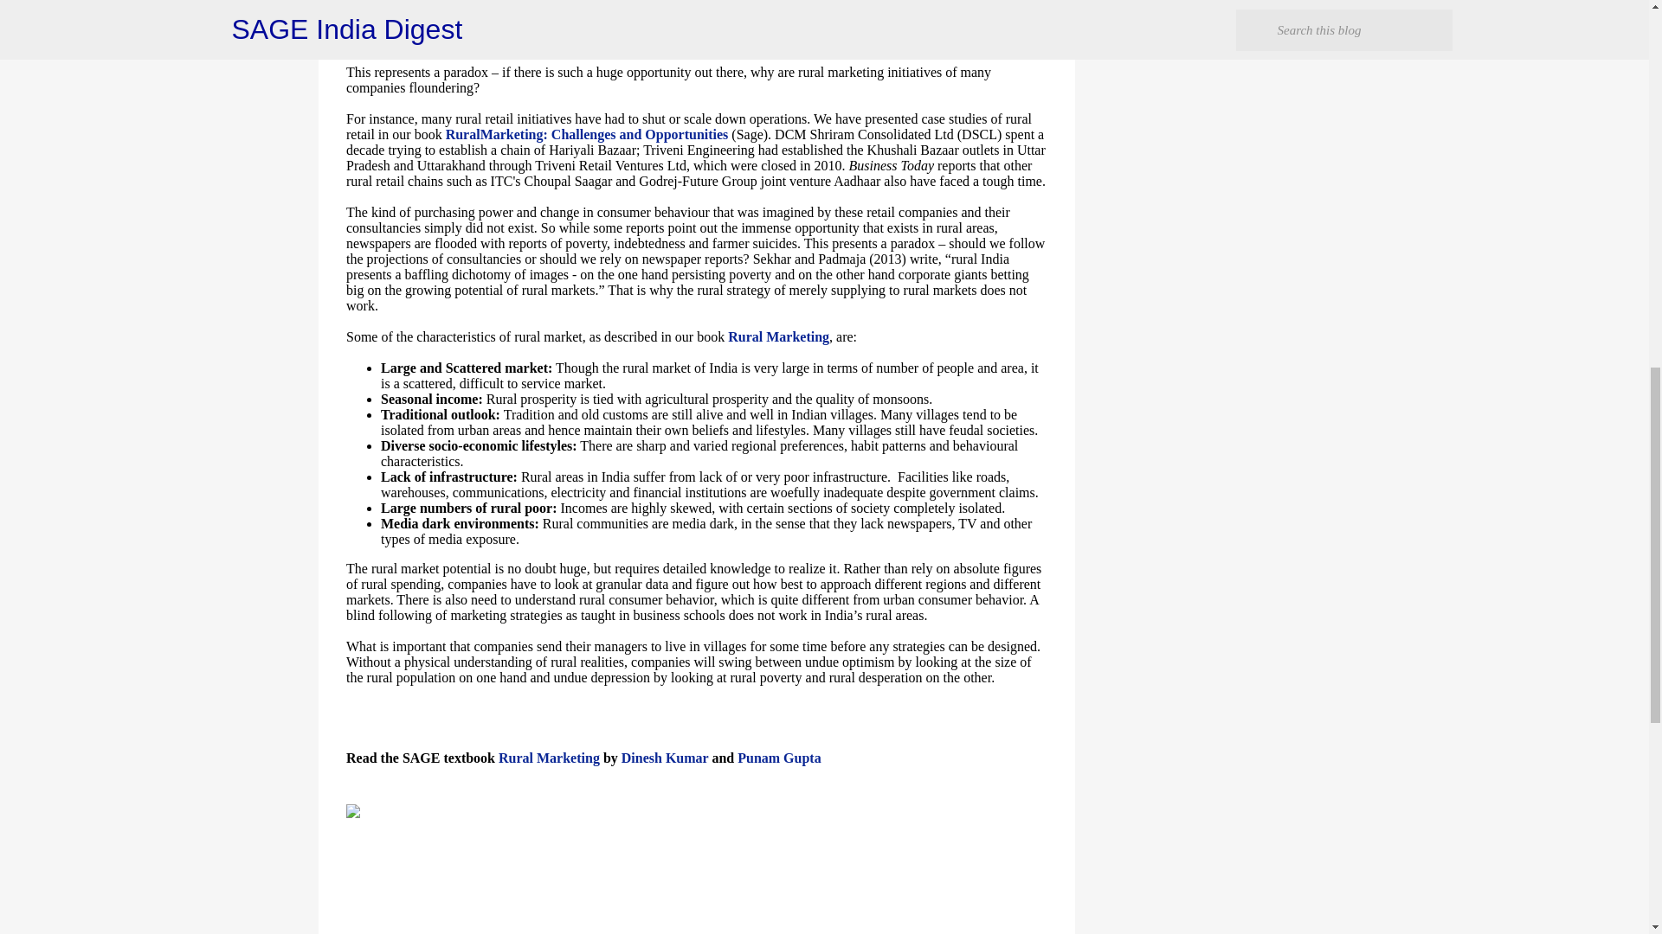 The height and width of the screenshot is (934, 1662). I want to click on Punam Gupta, so click(779, 758).